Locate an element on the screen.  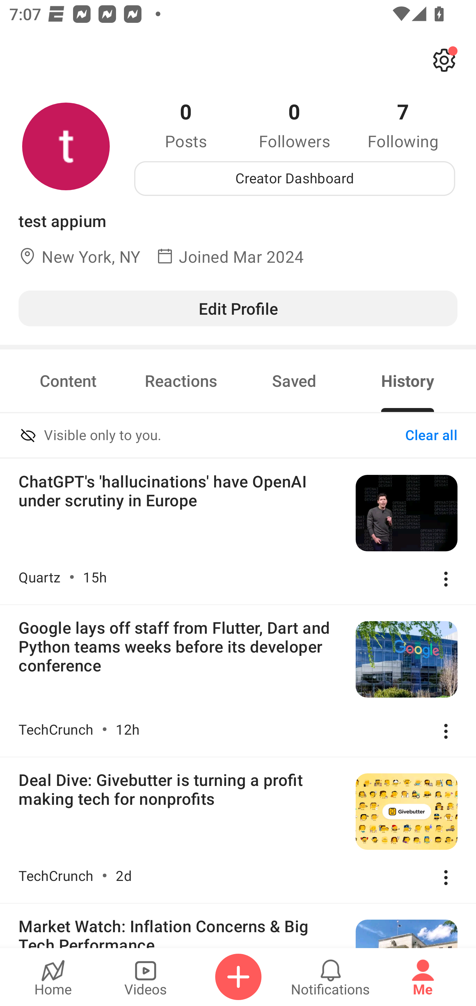
Saved is located at coordinates (294, 381).